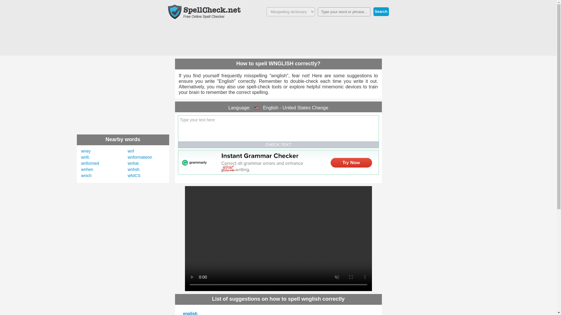  Describe the element at coordinates (204, 12) in the screenshot. I see `Spellcheck.net` at that location.